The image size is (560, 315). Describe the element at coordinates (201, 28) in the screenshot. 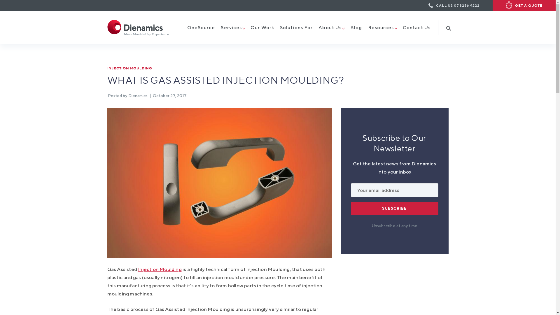

I see `OneSource` at that location.